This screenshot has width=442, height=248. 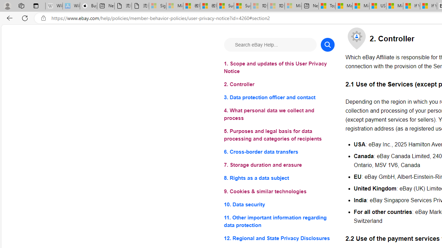 I want to click on 1. Scope and updates of this User Privacy Notice, so click(x=279, y=68).